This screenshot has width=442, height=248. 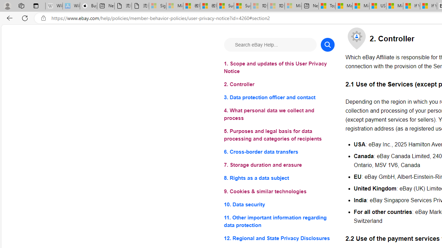 I want to click on 1. Scope and updates of this User Privacy Notice, so click(x=279, y=68).